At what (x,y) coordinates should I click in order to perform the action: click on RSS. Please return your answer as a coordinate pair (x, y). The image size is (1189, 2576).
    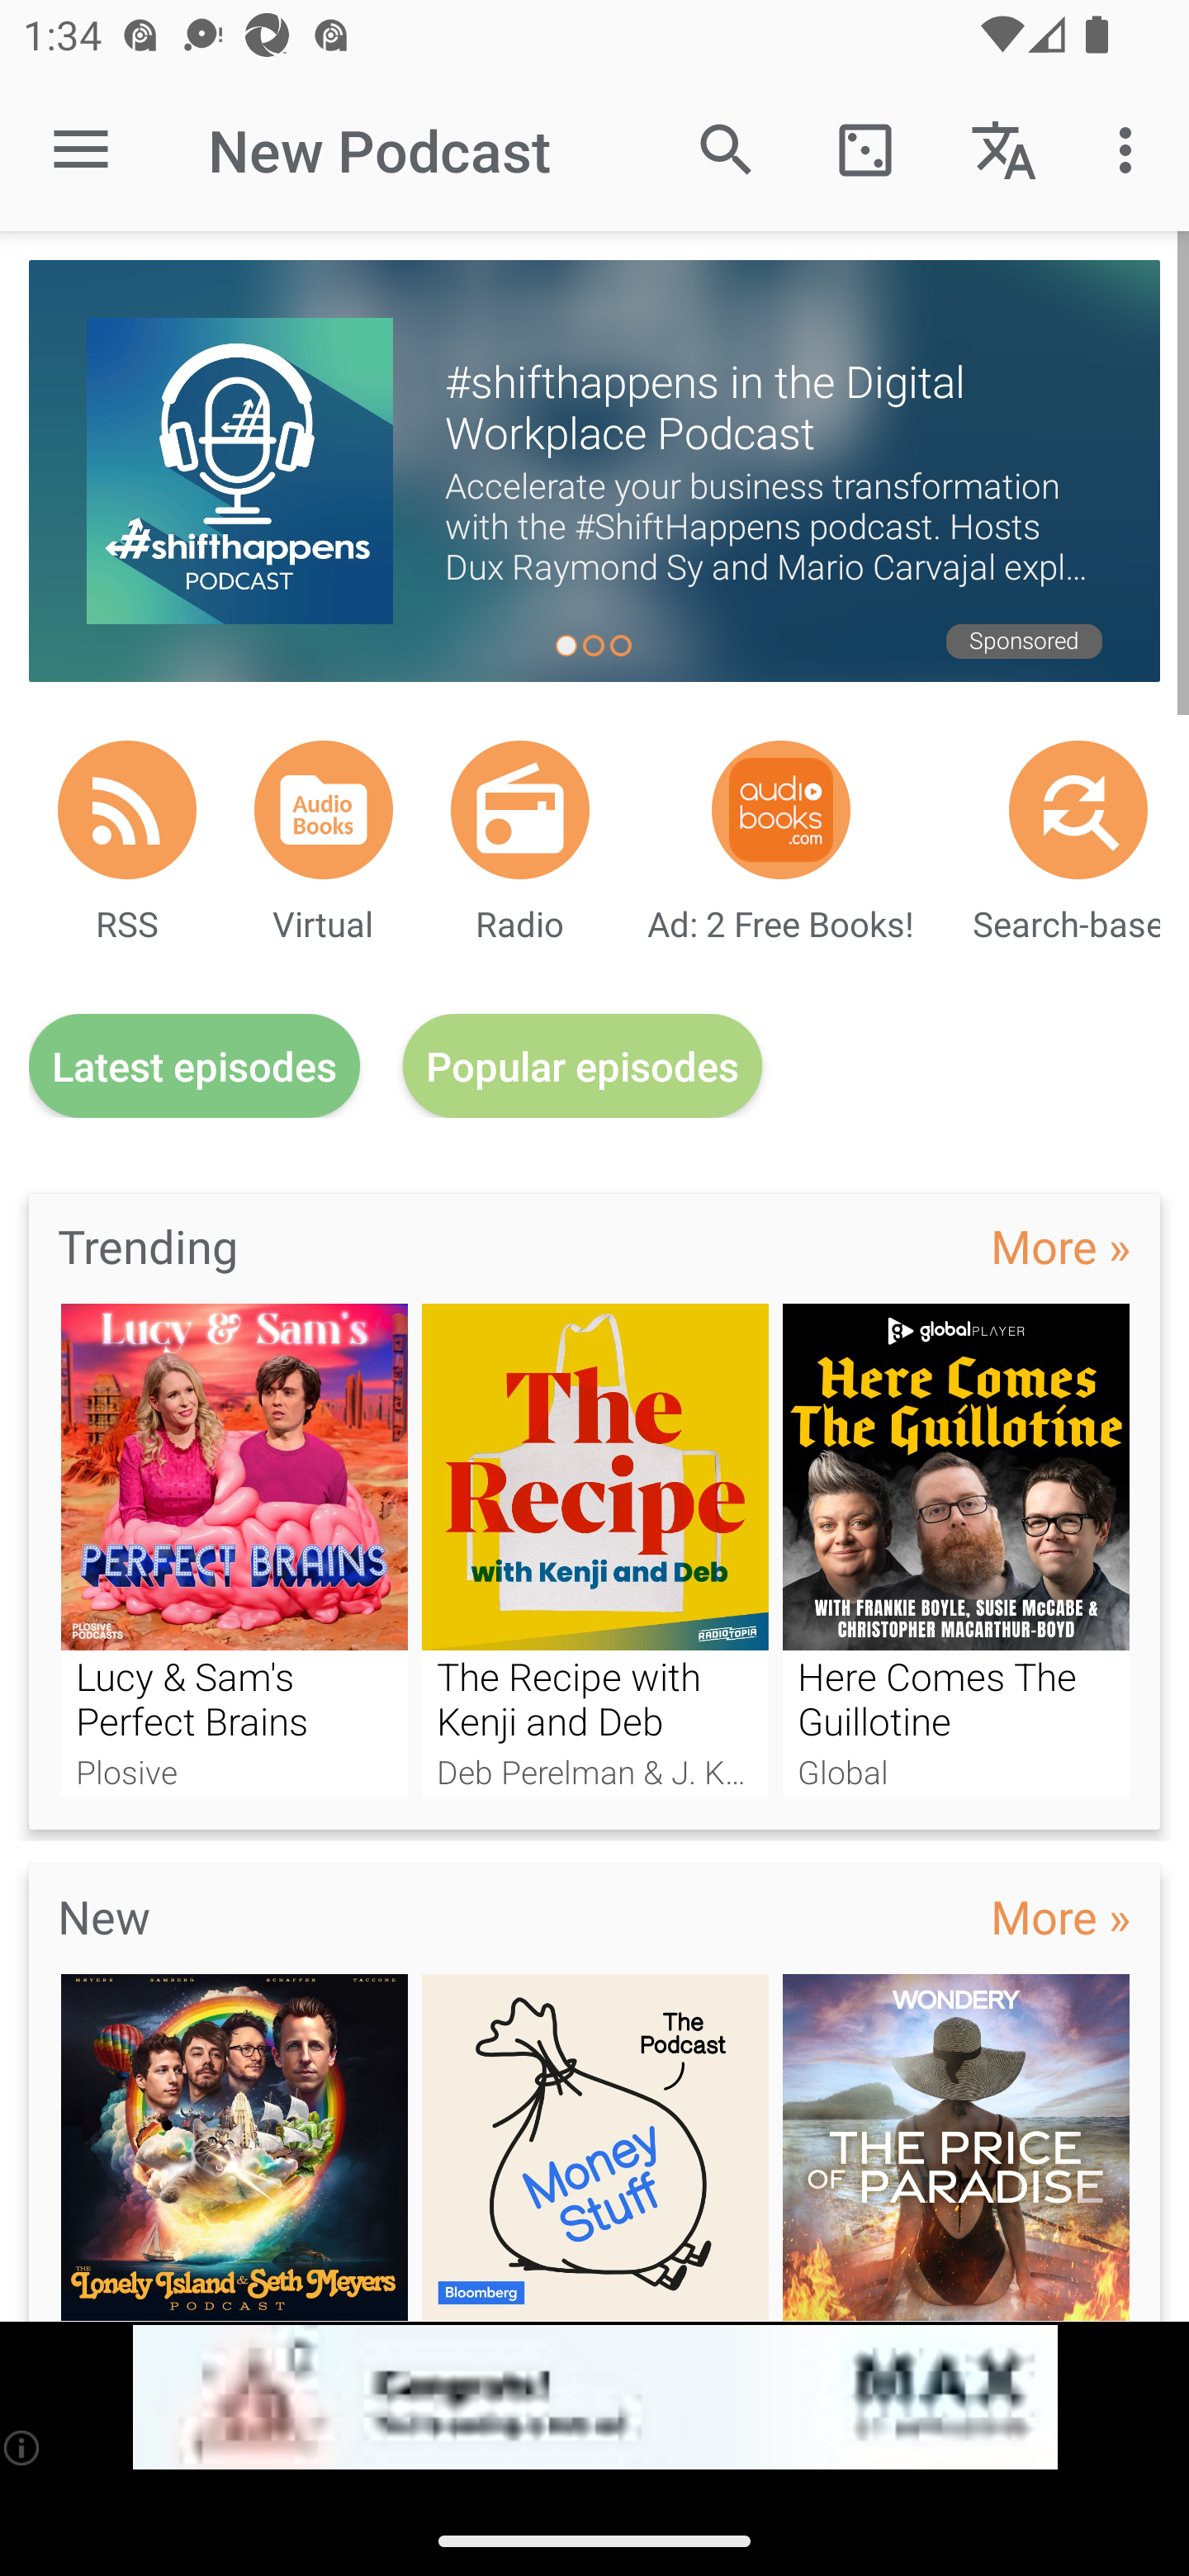
    Looking at the image, I should click on (127, 809).